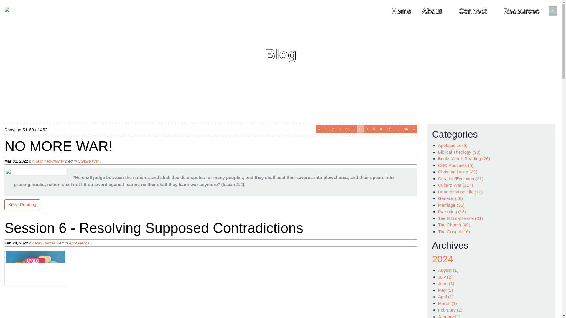 The image size is (566, 318). Describe the element at coordinates (397, 129) in the screenshot. I see `...` at that location.